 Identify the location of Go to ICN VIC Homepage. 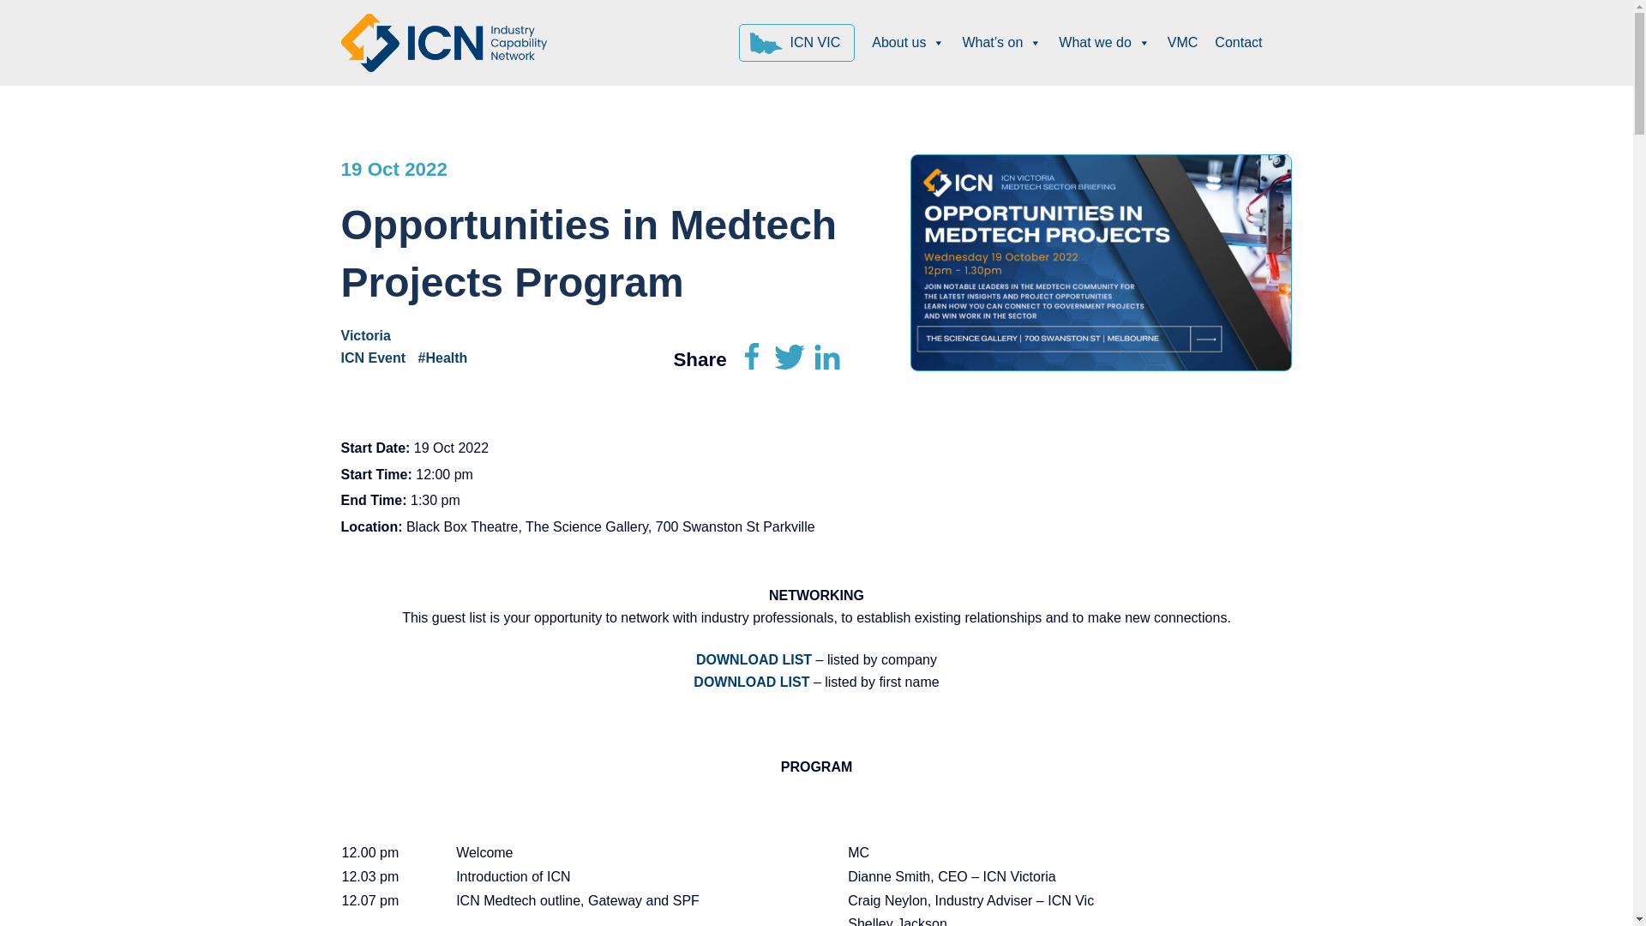
(797, 43).